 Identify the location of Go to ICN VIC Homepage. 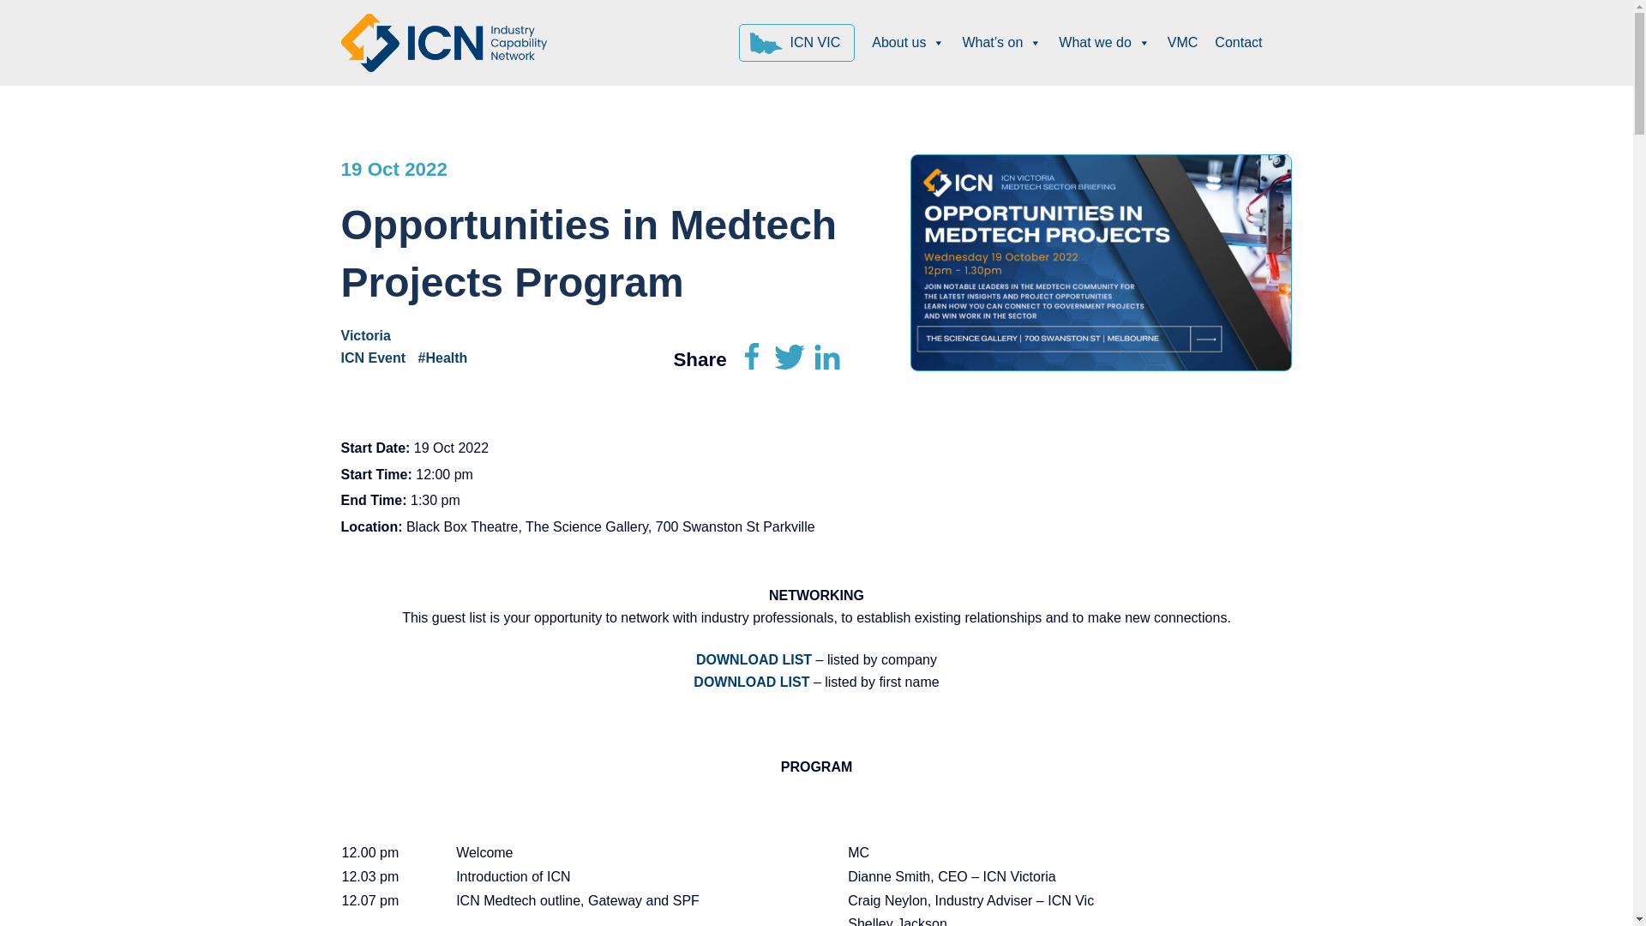
(797, 43).